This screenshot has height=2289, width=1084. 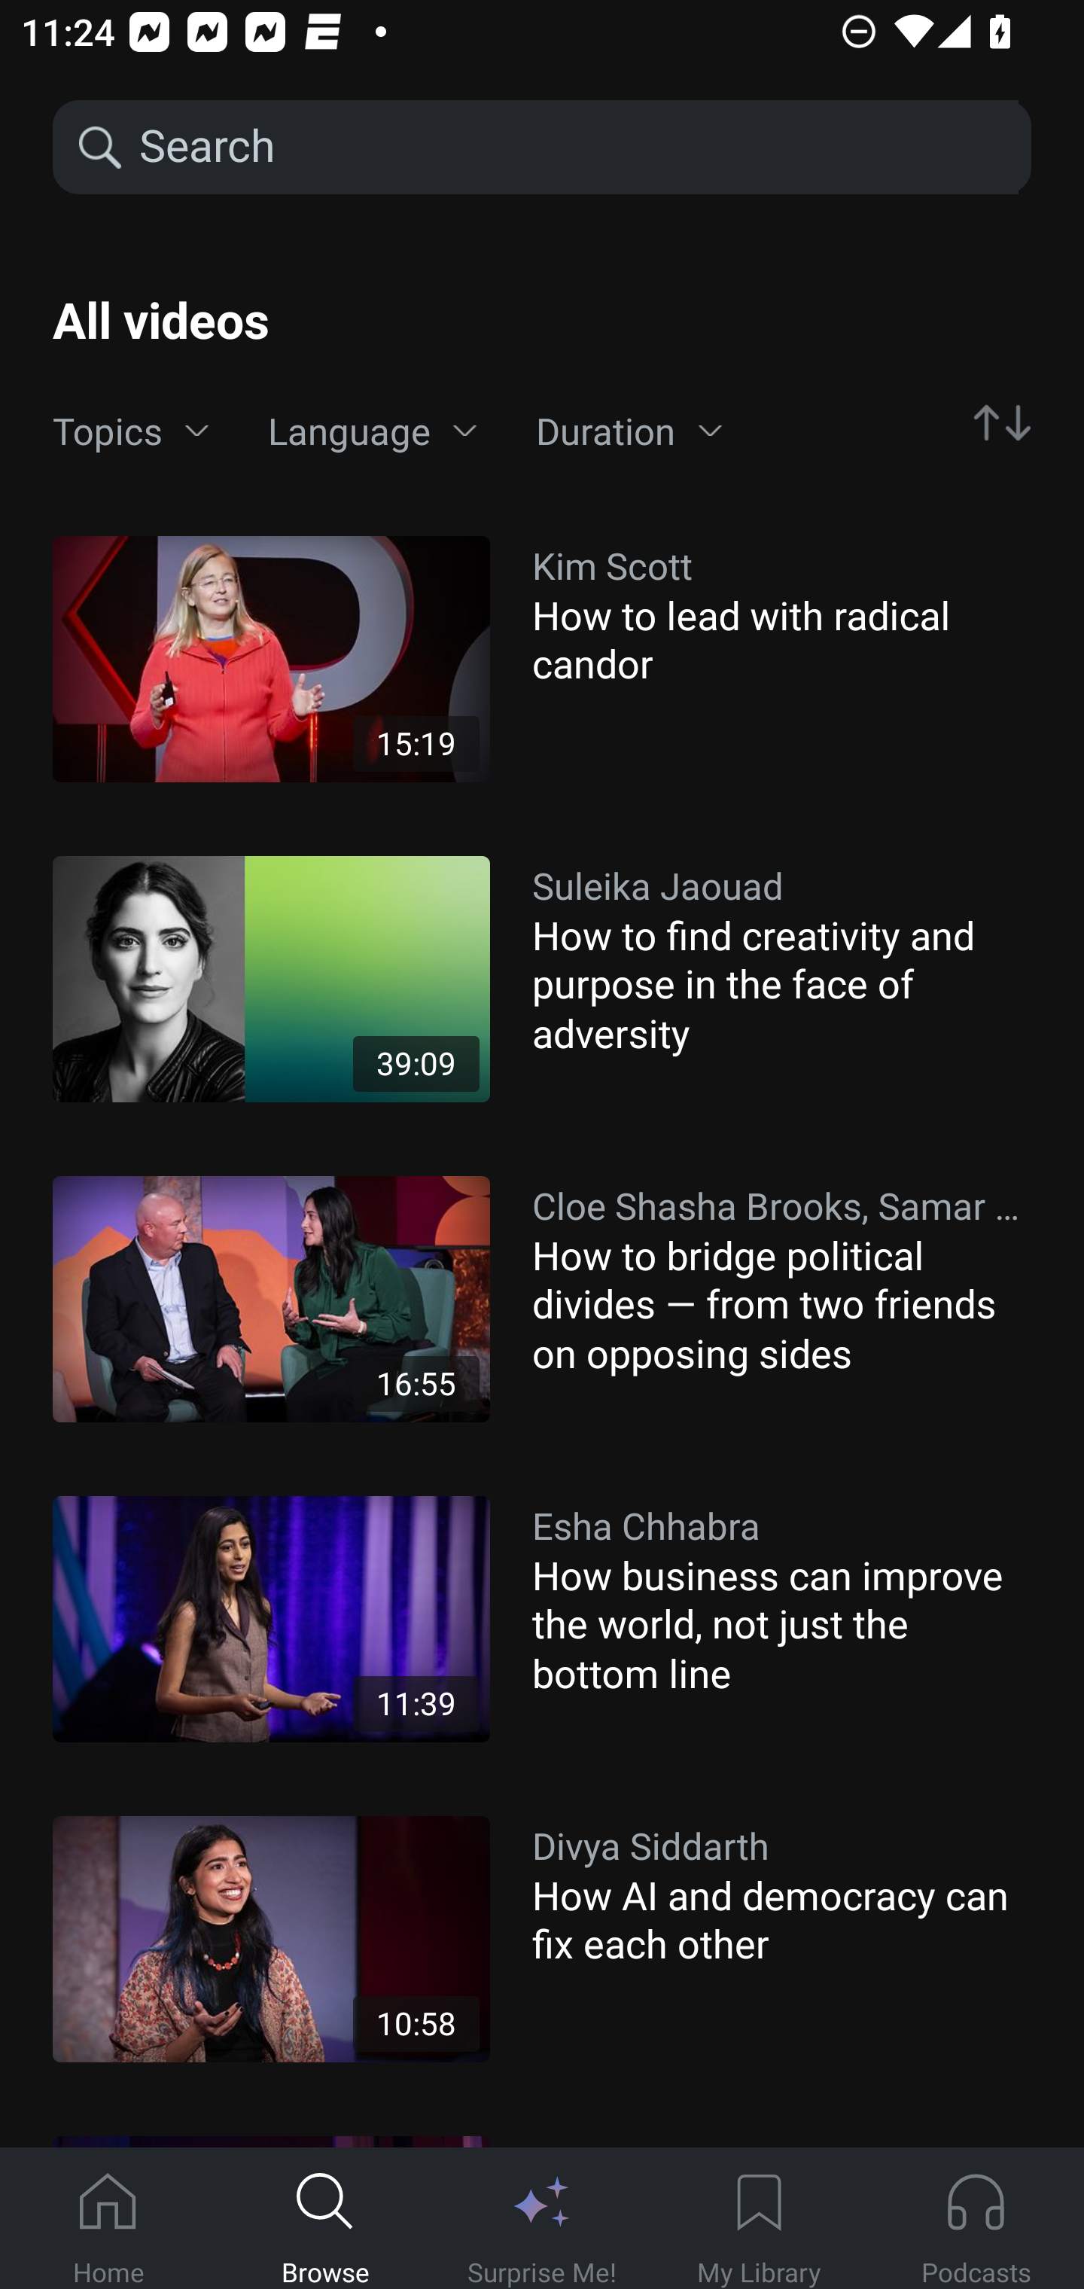 I want to click on Topics, so click(x=131, y=431).